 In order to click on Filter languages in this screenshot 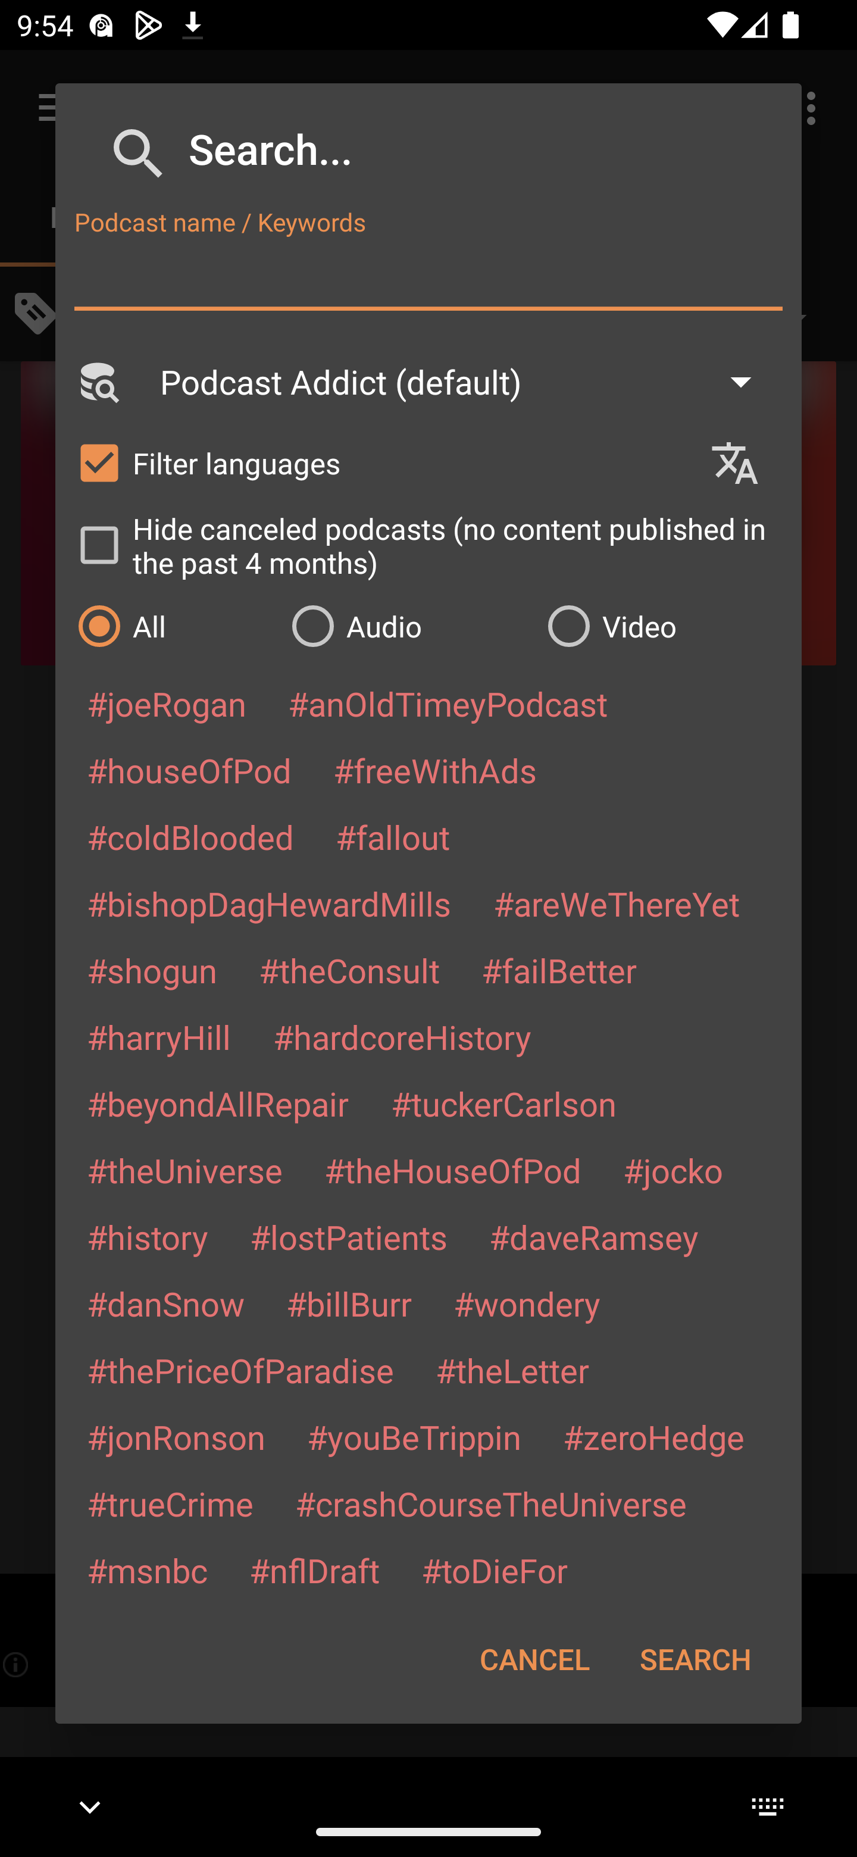, I will do `click(382, 462)`.